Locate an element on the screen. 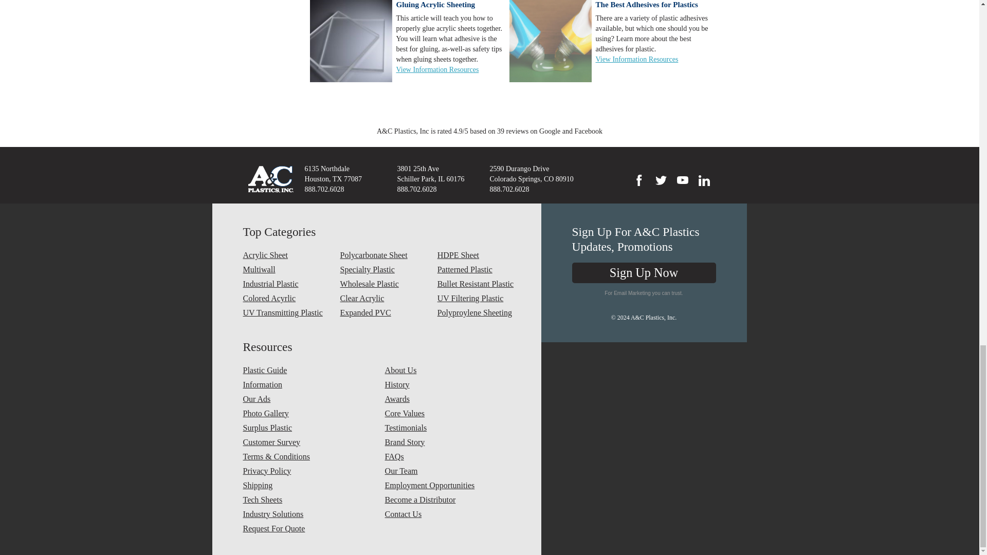 This screenshot has width=987, height=555. Multiwall Polycarbonate is located at coordinates (287, 269).